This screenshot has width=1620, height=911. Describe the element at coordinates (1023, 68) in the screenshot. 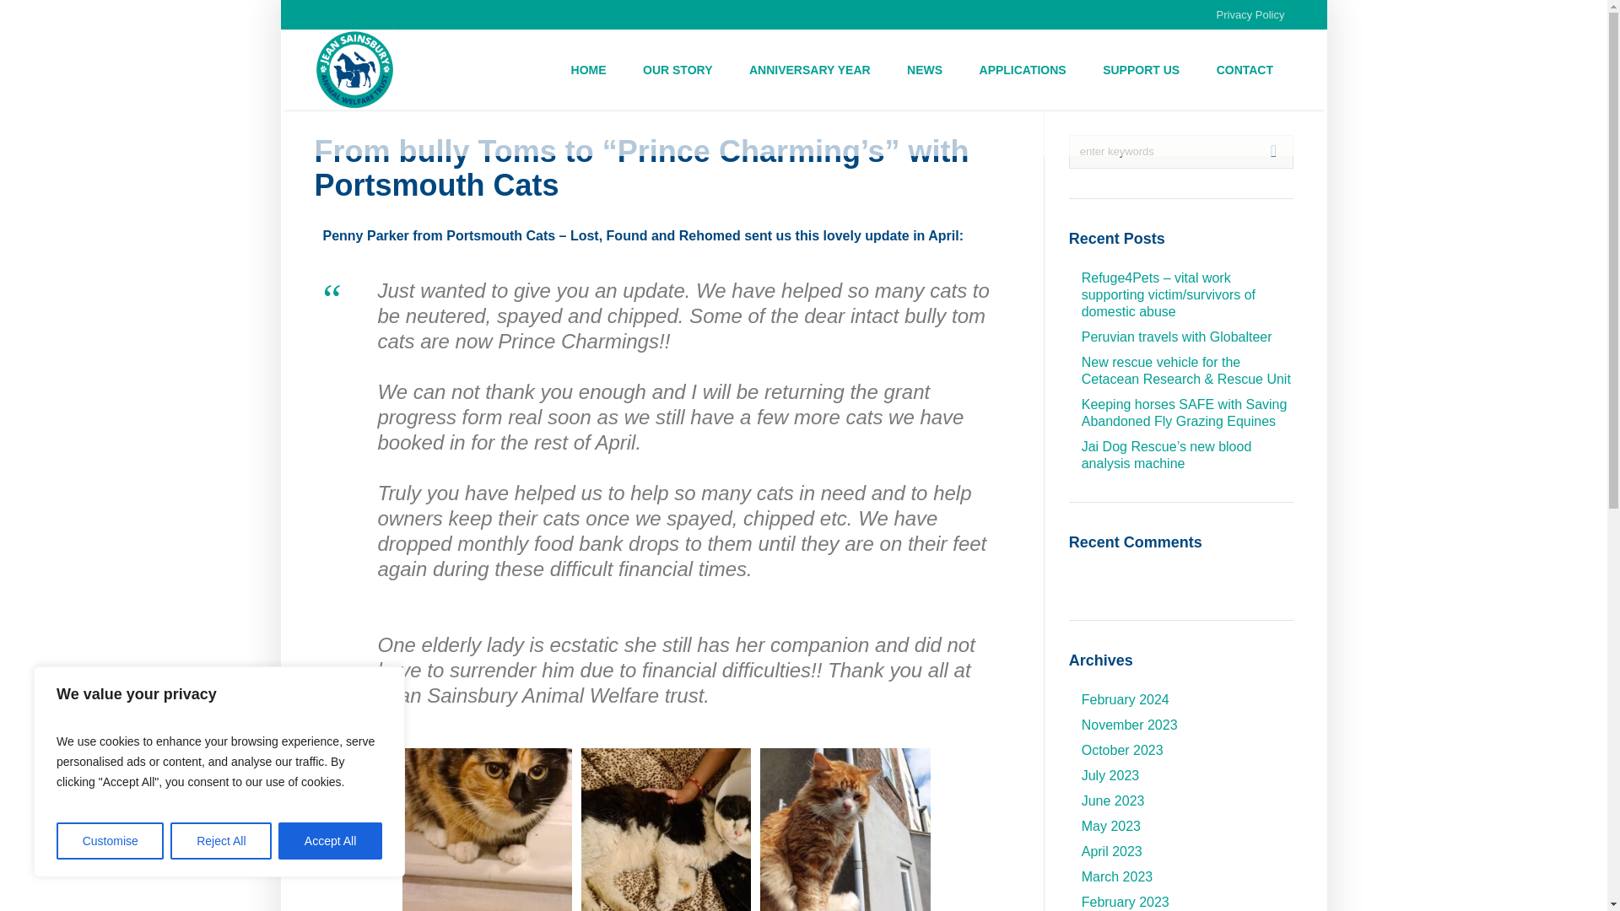

I see `APPLICATIONS` at that location.